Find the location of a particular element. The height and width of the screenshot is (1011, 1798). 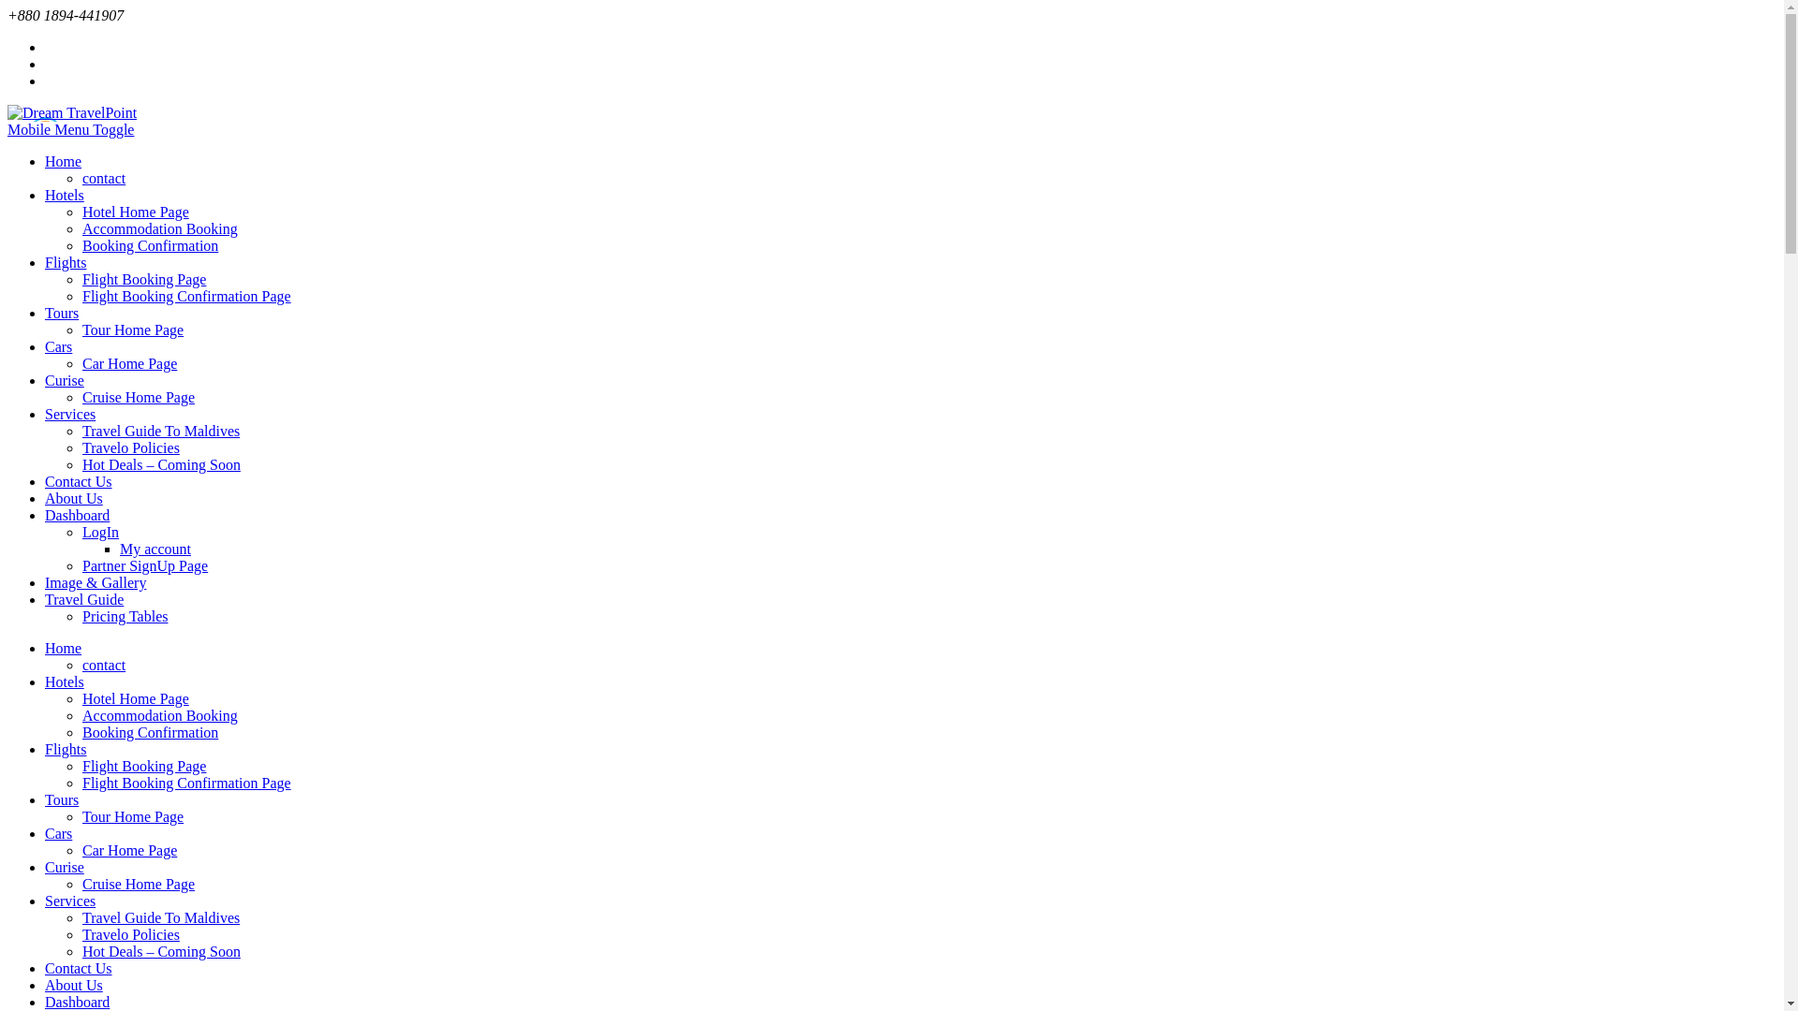

Travelo Policies is located at coordinates (131, 447).